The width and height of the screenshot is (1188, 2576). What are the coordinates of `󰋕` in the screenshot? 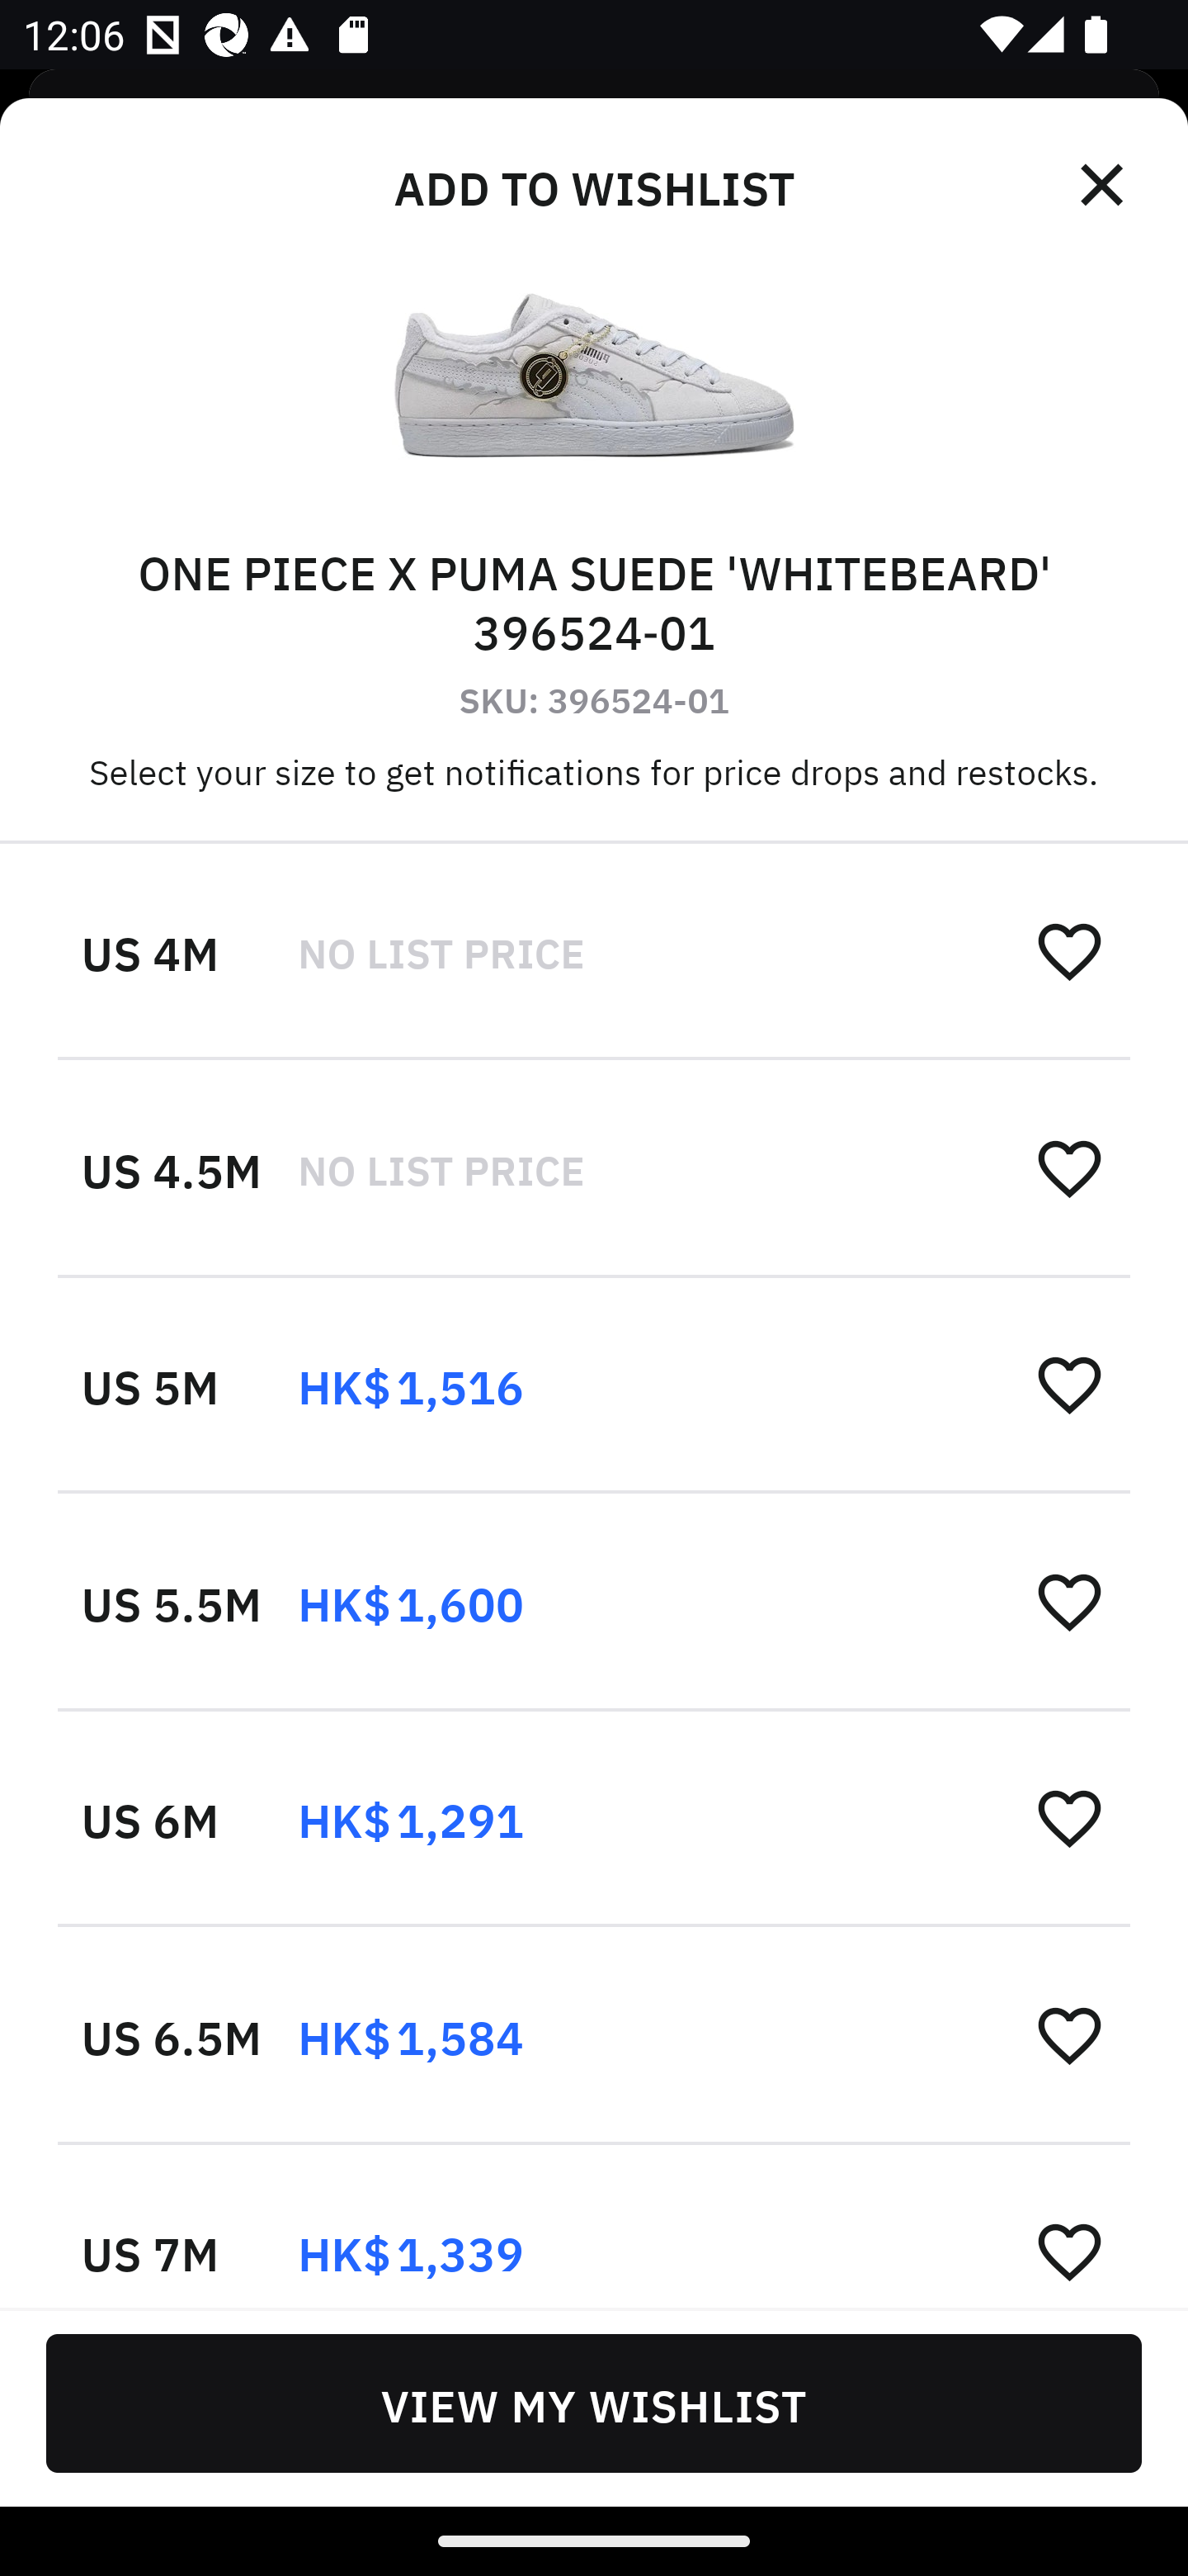 It's located at (1069, 2034).